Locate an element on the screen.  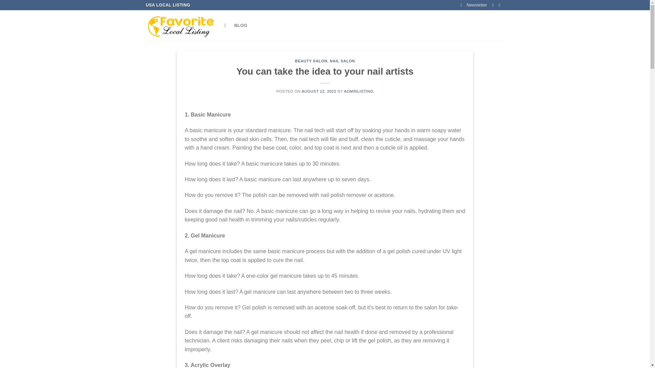
BLOG is located at coordinates (241, 26).